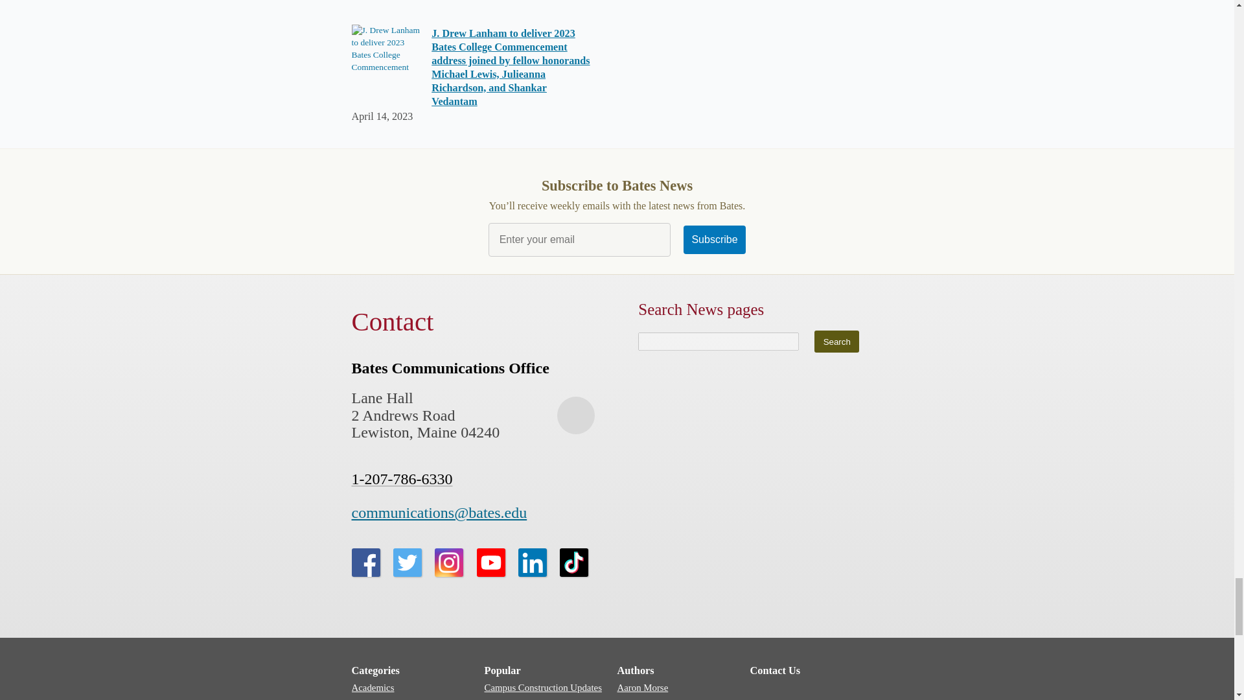 The height and width of the screenshot is (700, 1244). I want to click on View on Campus Map, so click(575, 415).